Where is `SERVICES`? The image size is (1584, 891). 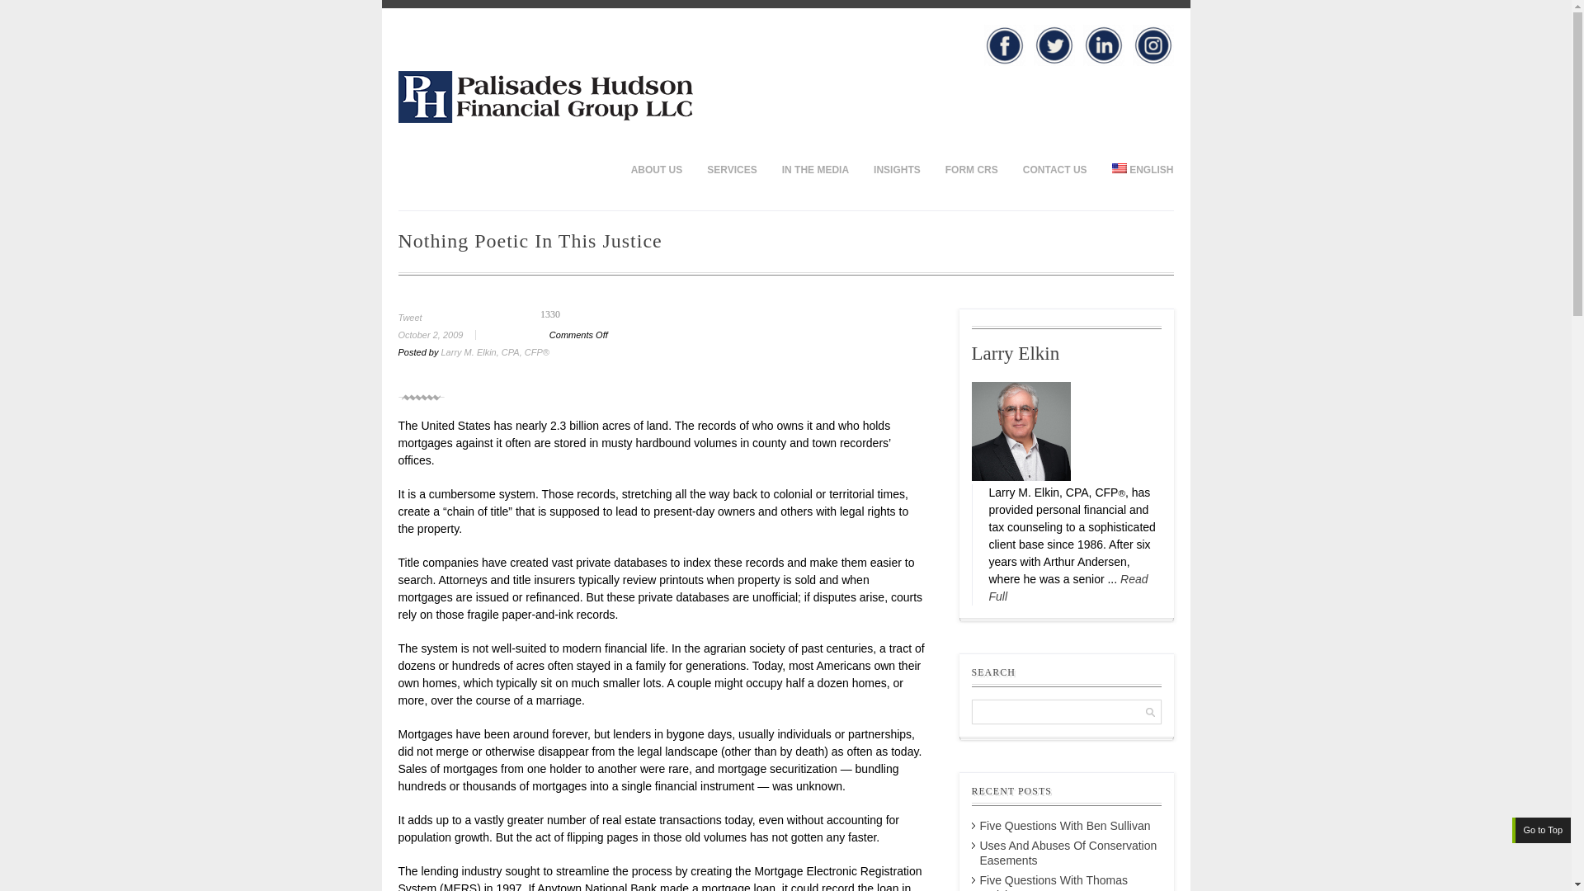 SERVICES is located at coordinates (731, 169).